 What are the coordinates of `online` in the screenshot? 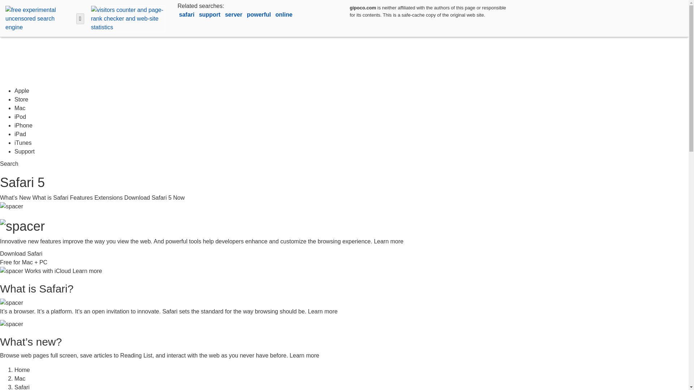 It's located at (284, 14).